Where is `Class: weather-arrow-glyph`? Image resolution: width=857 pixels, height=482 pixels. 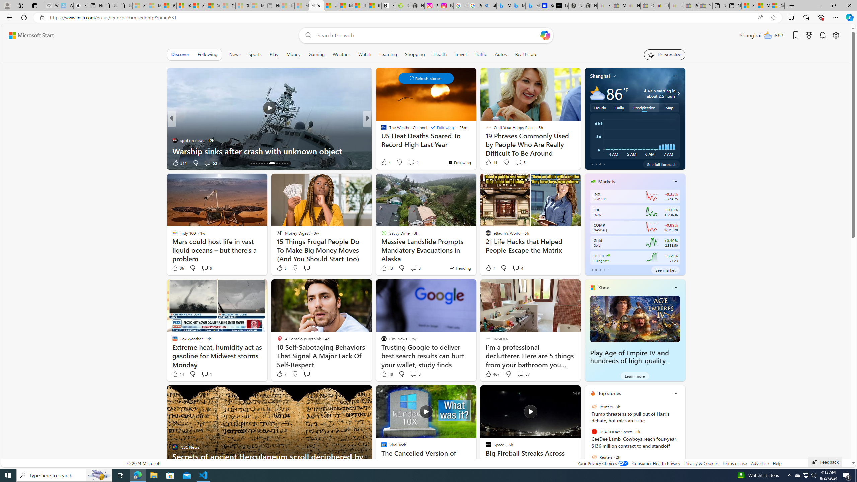 Class: weather-arrow-glyph is located at coordinates (678, 93).